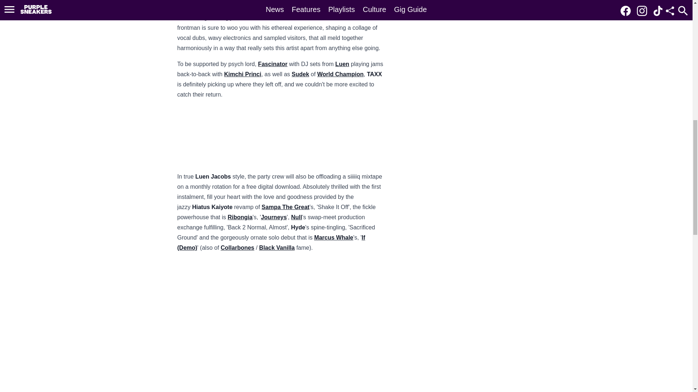 The image size is (698, 392). I want to click on Bumblebeez, so click(350, 17).